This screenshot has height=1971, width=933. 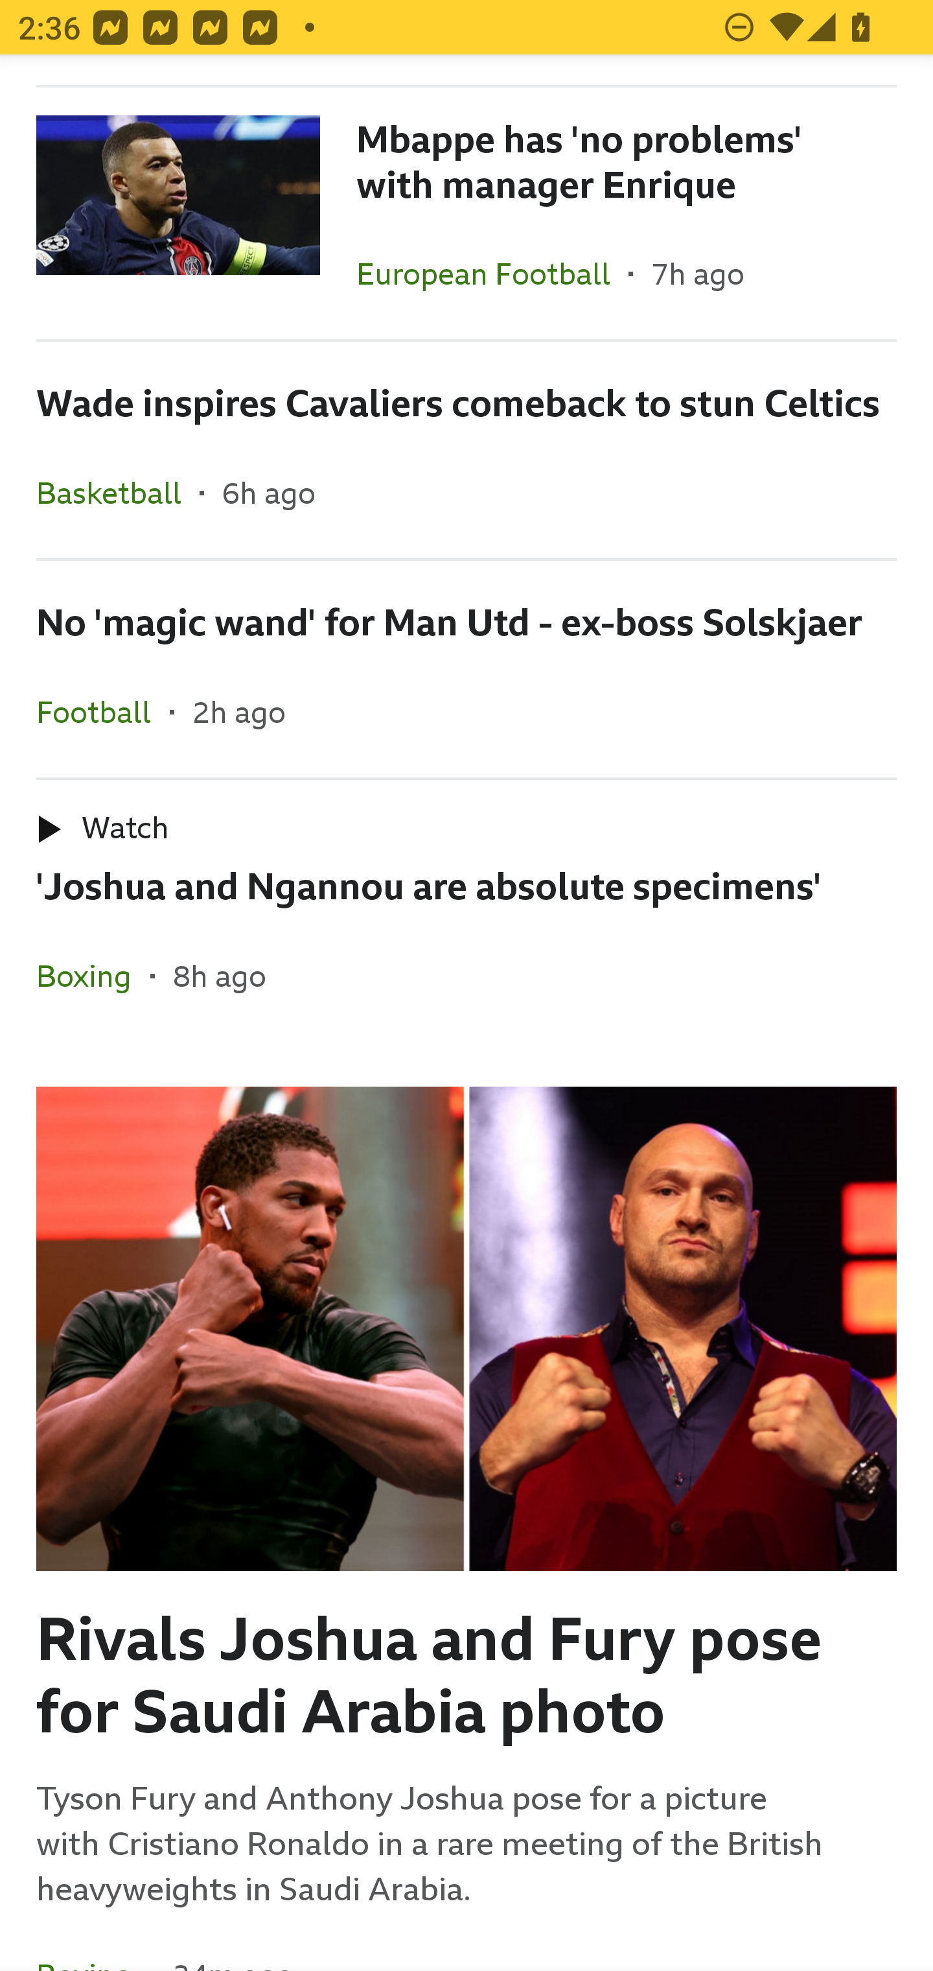 I want to click on Basketball In the section Basketball, so click(x=118, y=493).